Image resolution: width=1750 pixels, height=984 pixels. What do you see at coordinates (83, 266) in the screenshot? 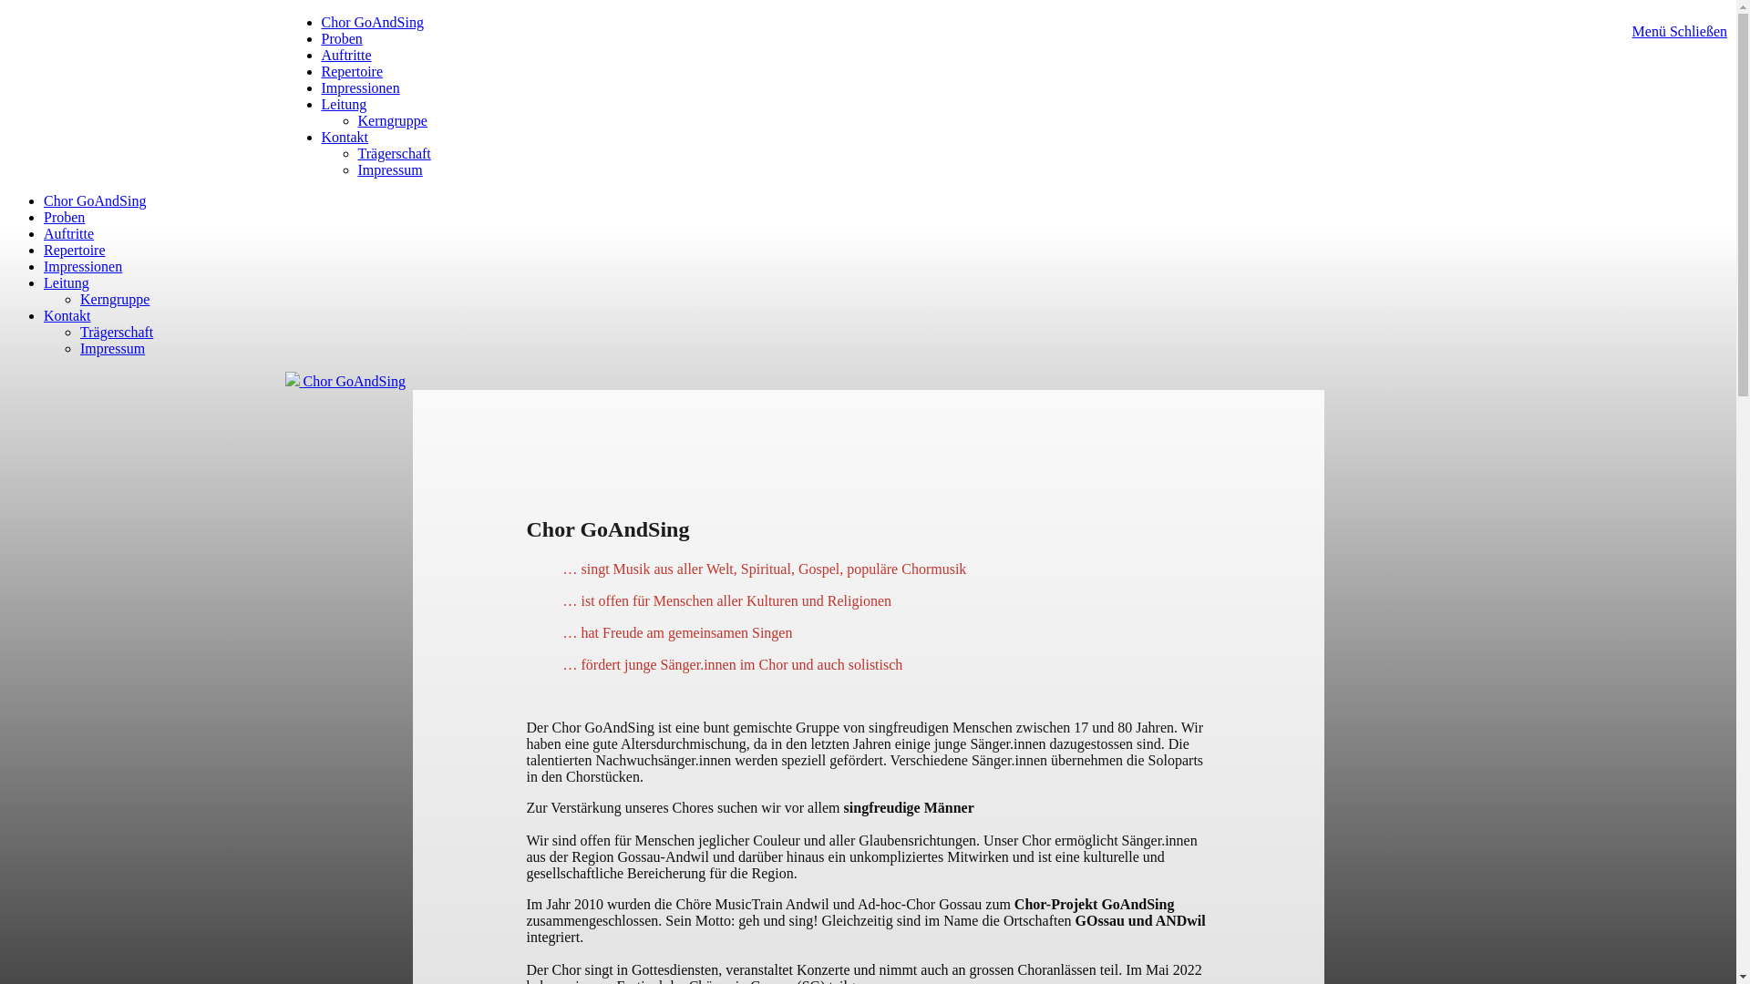
I see `Impressionen` at bounding box center [83, 266].